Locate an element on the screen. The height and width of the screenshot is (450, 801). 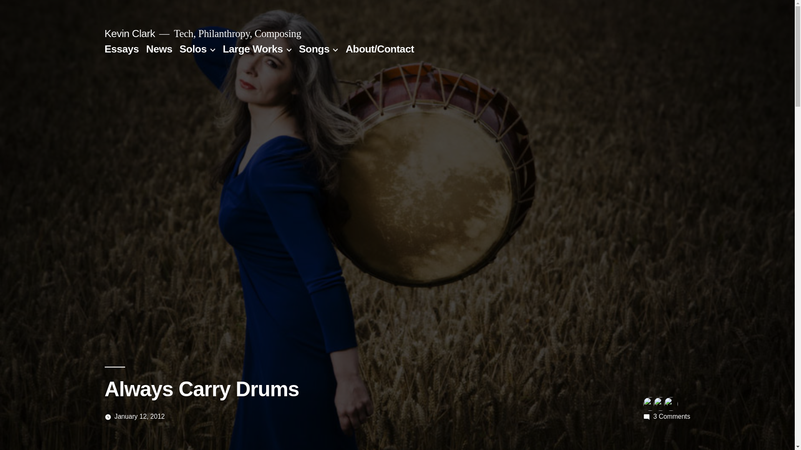
Solos is located at coordinates (314, 48).